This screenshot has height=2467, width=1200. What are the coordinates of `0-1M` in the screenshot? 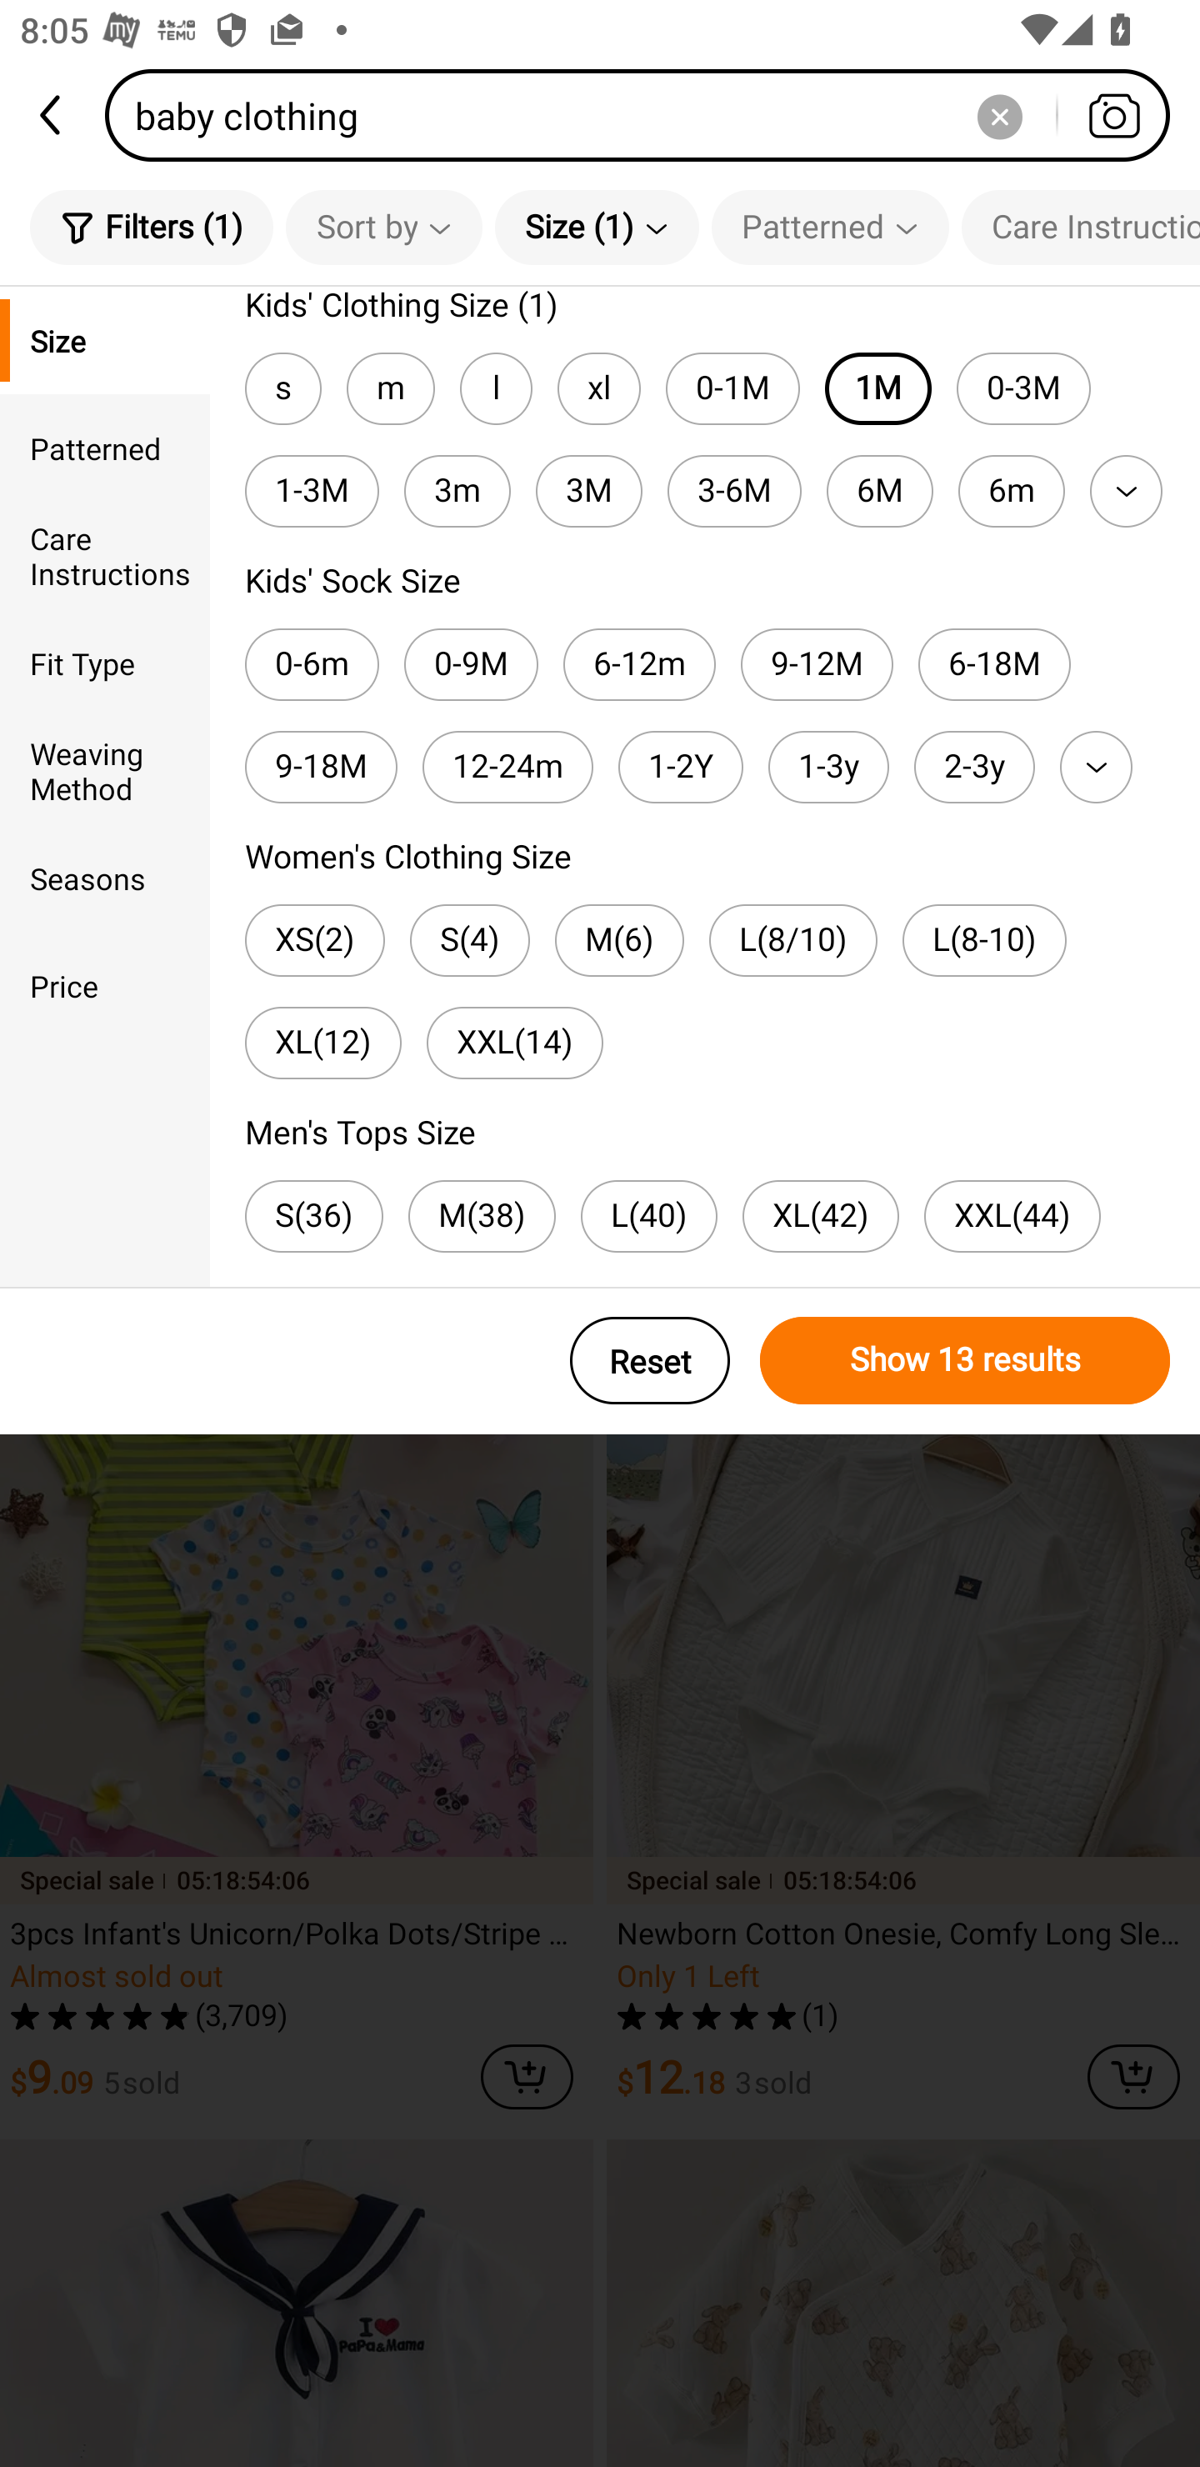 It's located at (733, 388).